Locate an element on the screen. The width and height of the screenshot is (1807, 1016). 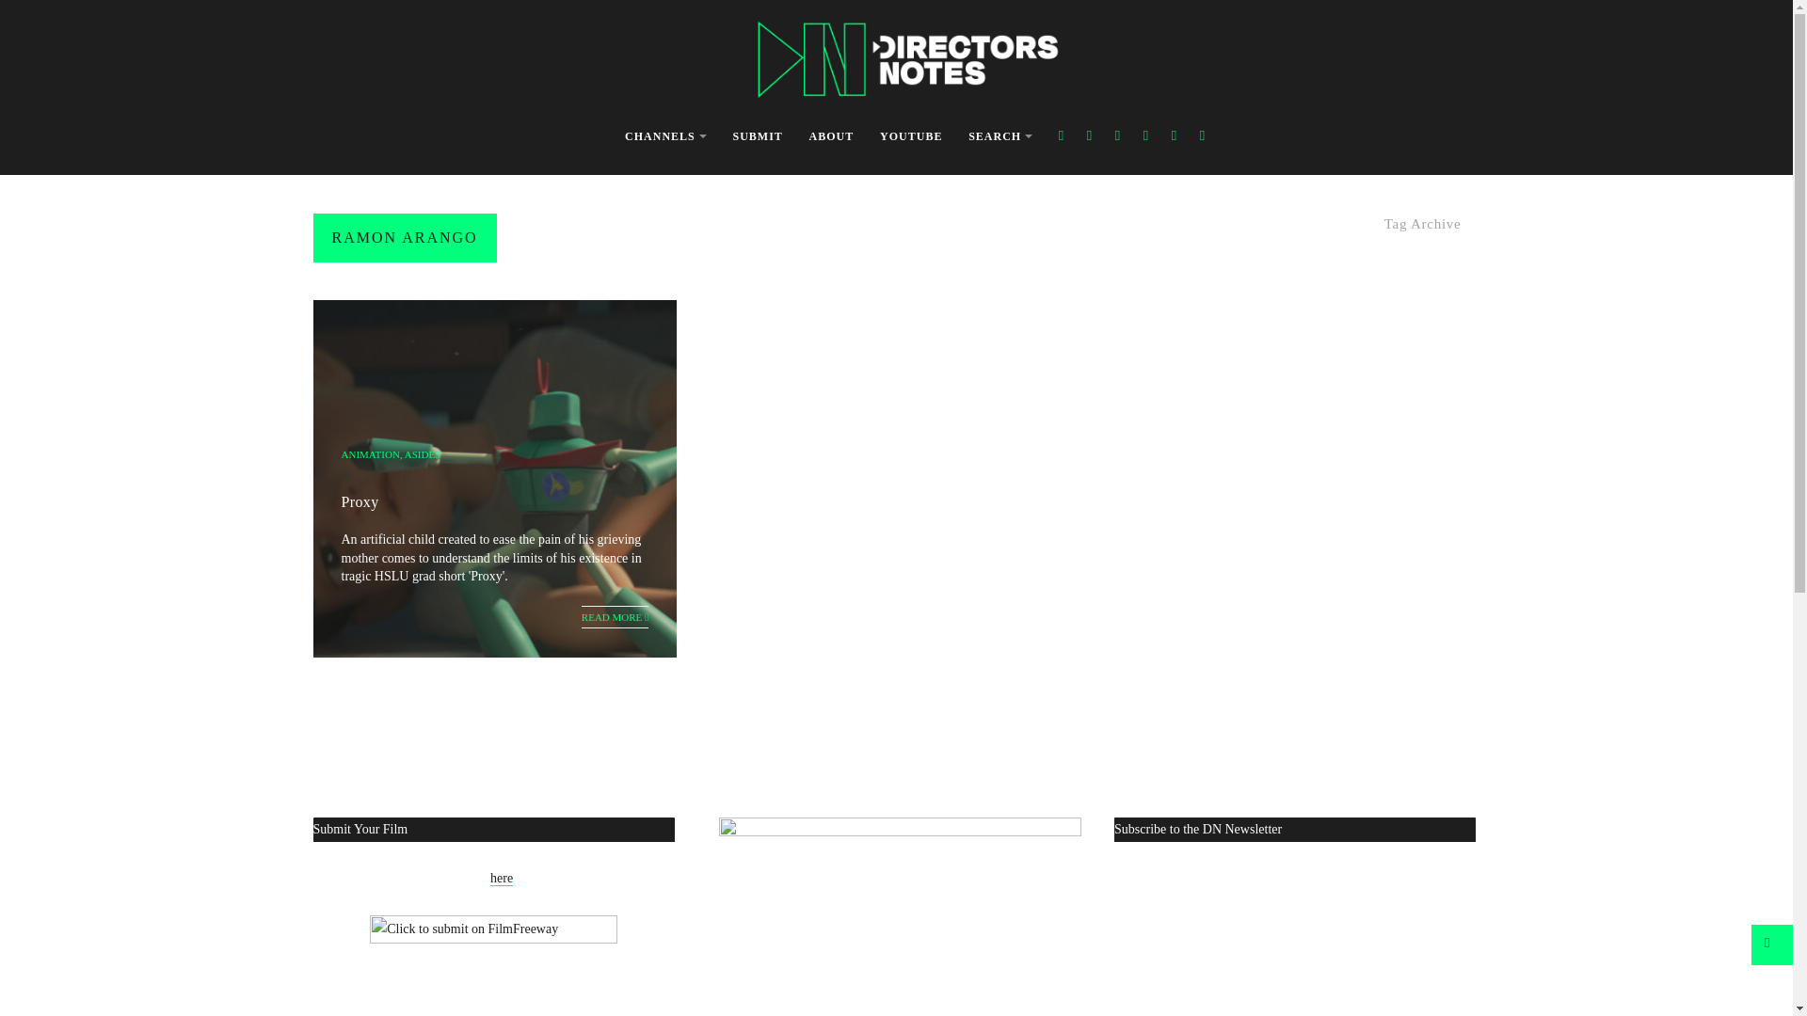
LinkedIn is located at coordinates (1203, 135).